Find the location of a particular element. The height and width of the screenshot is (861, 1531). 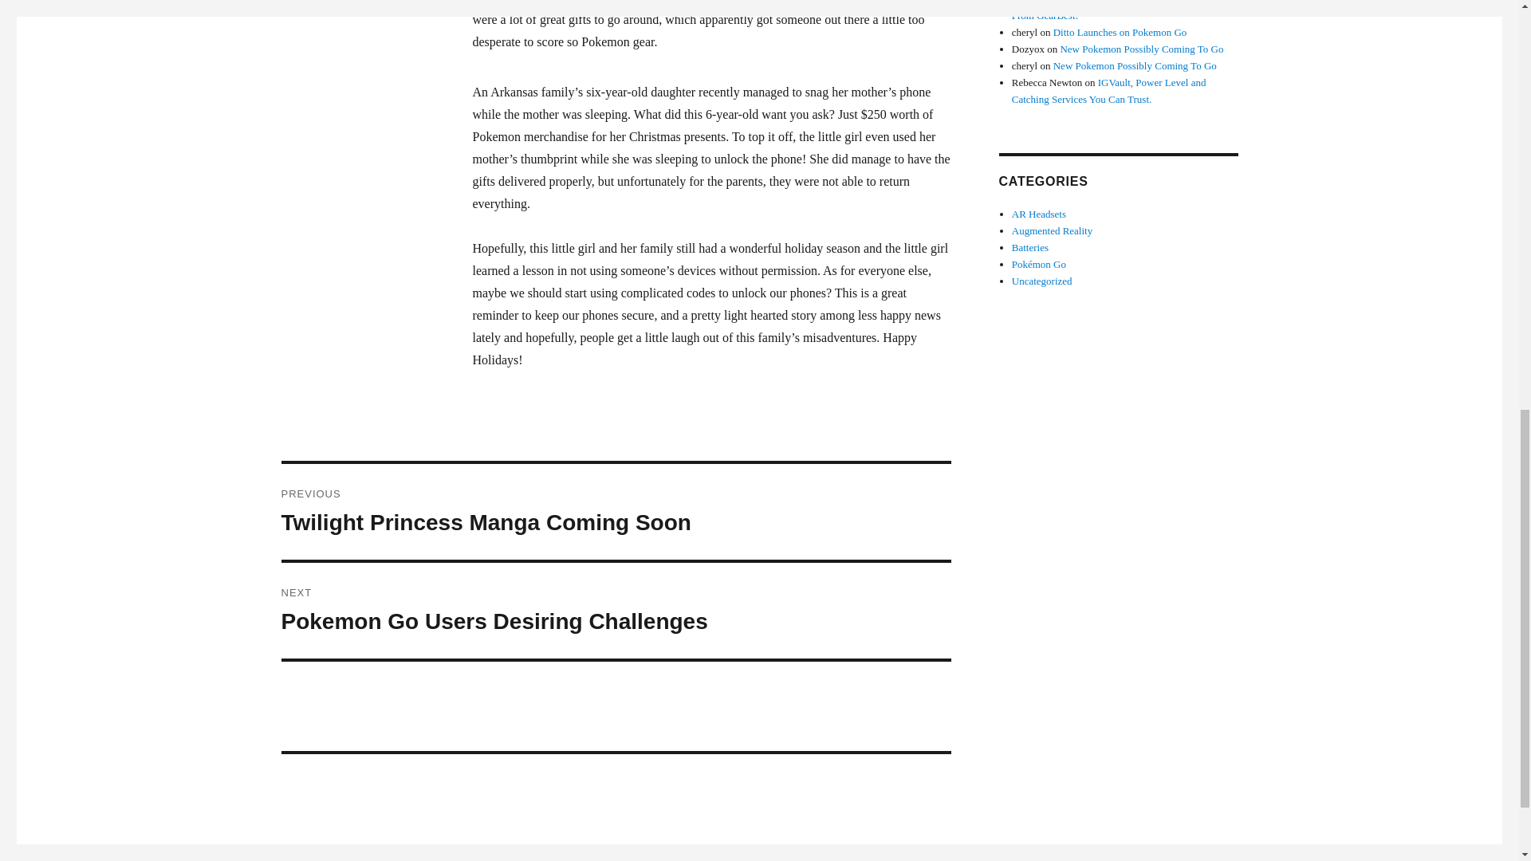

AR Headsets is located at coordinates (1038, 214).